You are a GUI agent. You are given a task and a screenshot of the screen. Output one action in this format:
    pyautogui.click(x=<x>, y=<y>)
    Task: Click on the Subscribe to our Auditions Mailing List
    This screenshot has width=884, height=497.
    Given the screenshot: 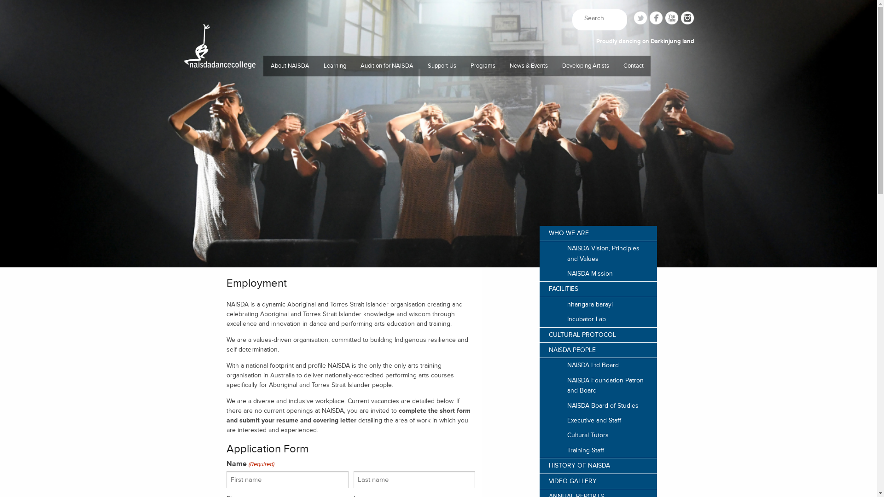 What is the action you would take?
    pyautogui.click(x=387, y=159)
    